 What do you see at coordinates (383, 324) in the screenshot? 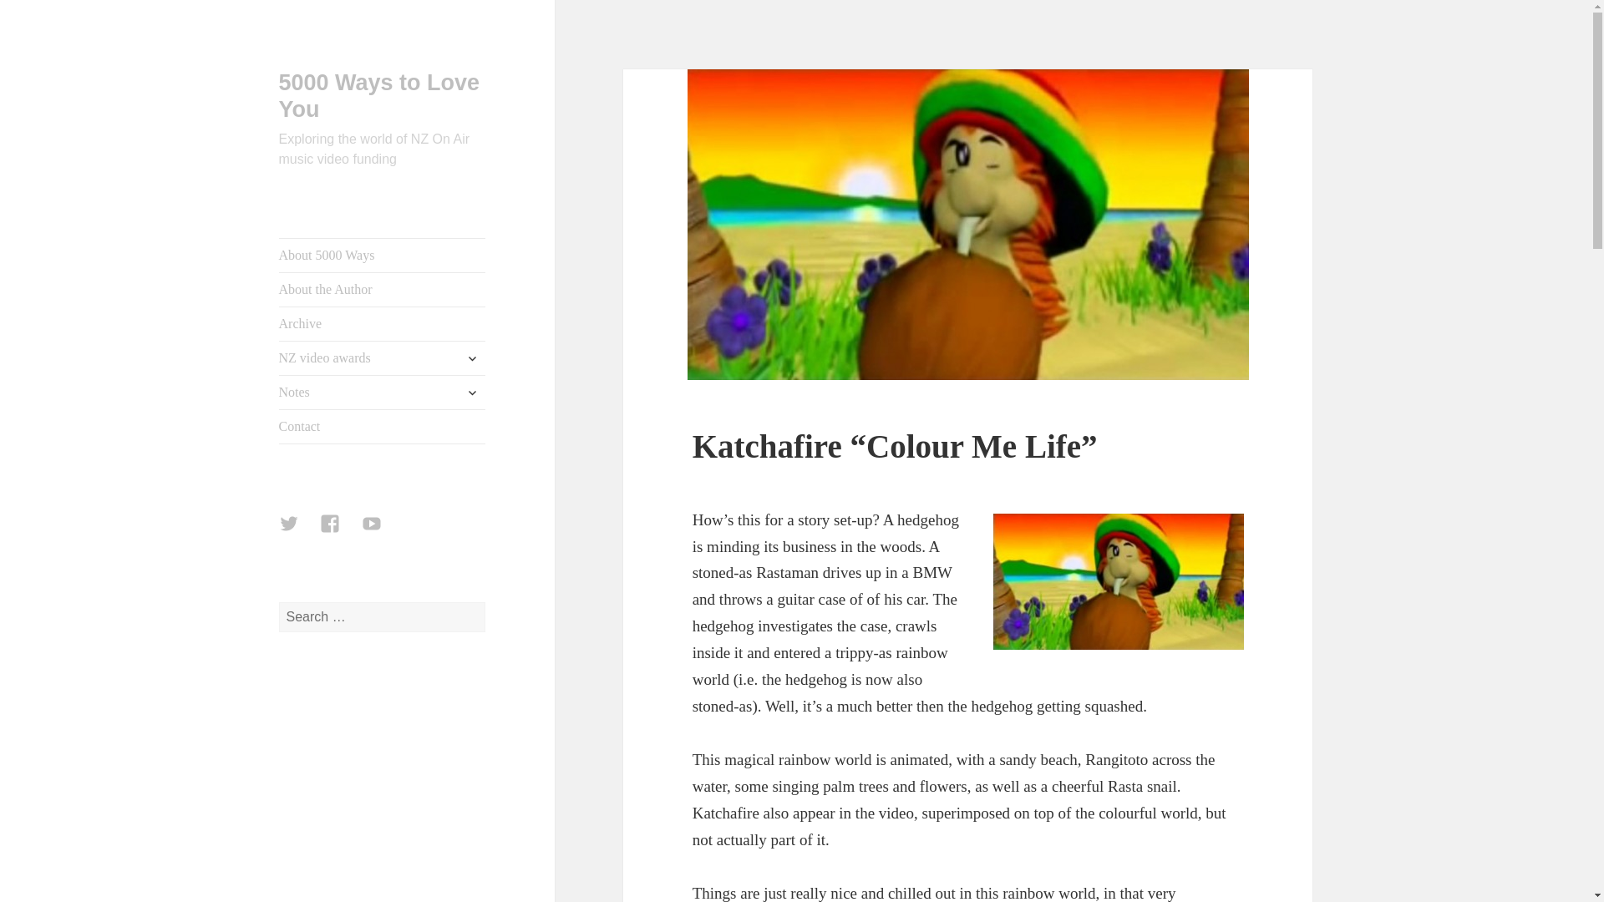
I see `Archive` at bounding box center [383, 324].